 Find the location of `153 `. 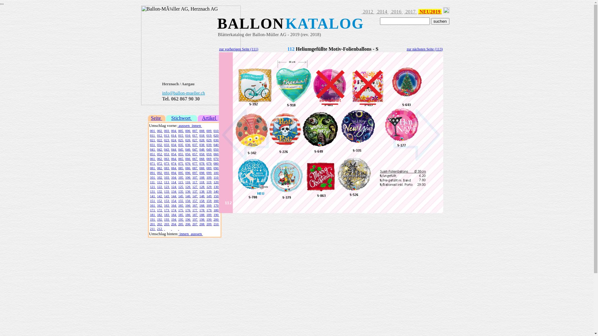

153  is located at coordinates (167, 201).